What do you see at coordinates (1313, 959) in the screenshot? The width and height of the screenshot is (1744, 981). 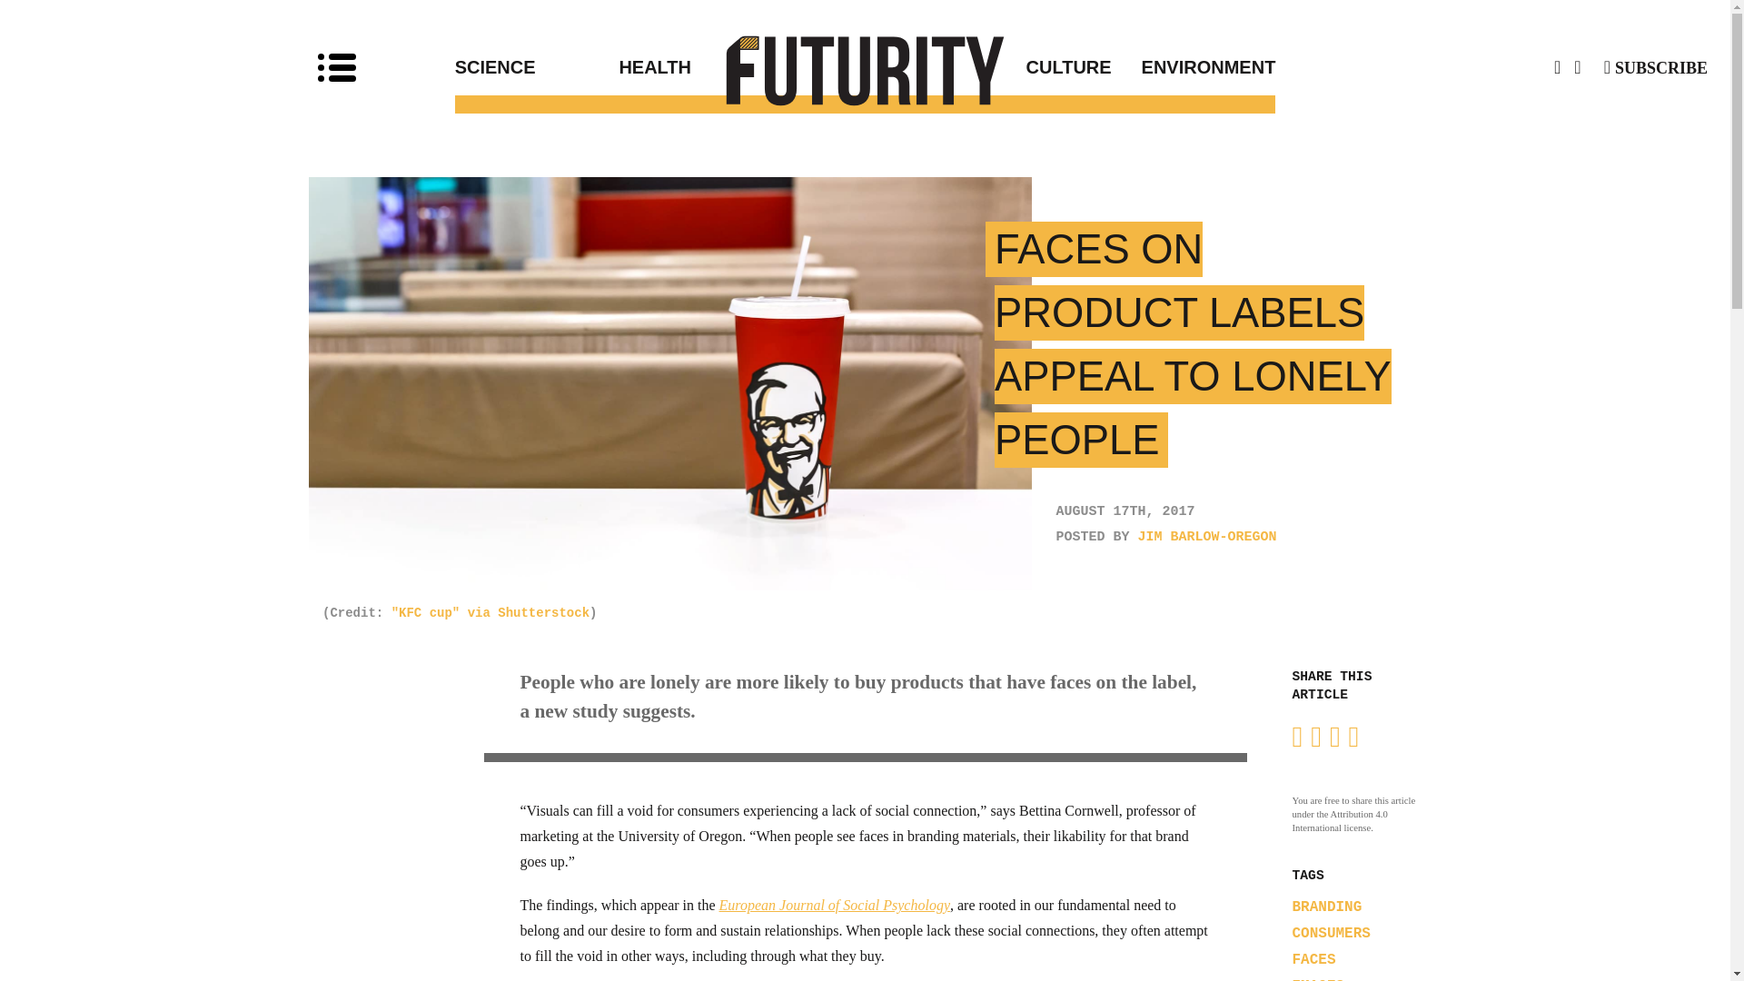 I see `FACES` at bounding box center [1313, 959].